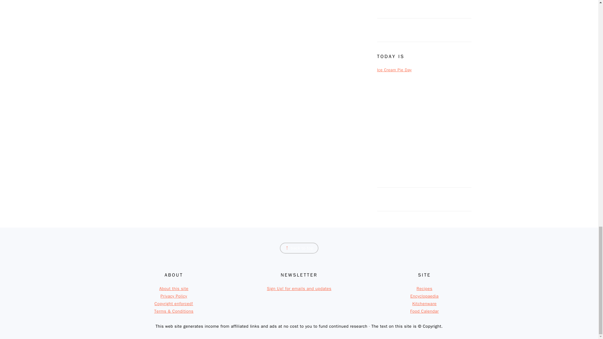 This screenshot has width=603, height=339. What do you see at coordinates (173, 304) in the screenshot?
I see `Copyright enforced!` at bounding box center [173, 304].